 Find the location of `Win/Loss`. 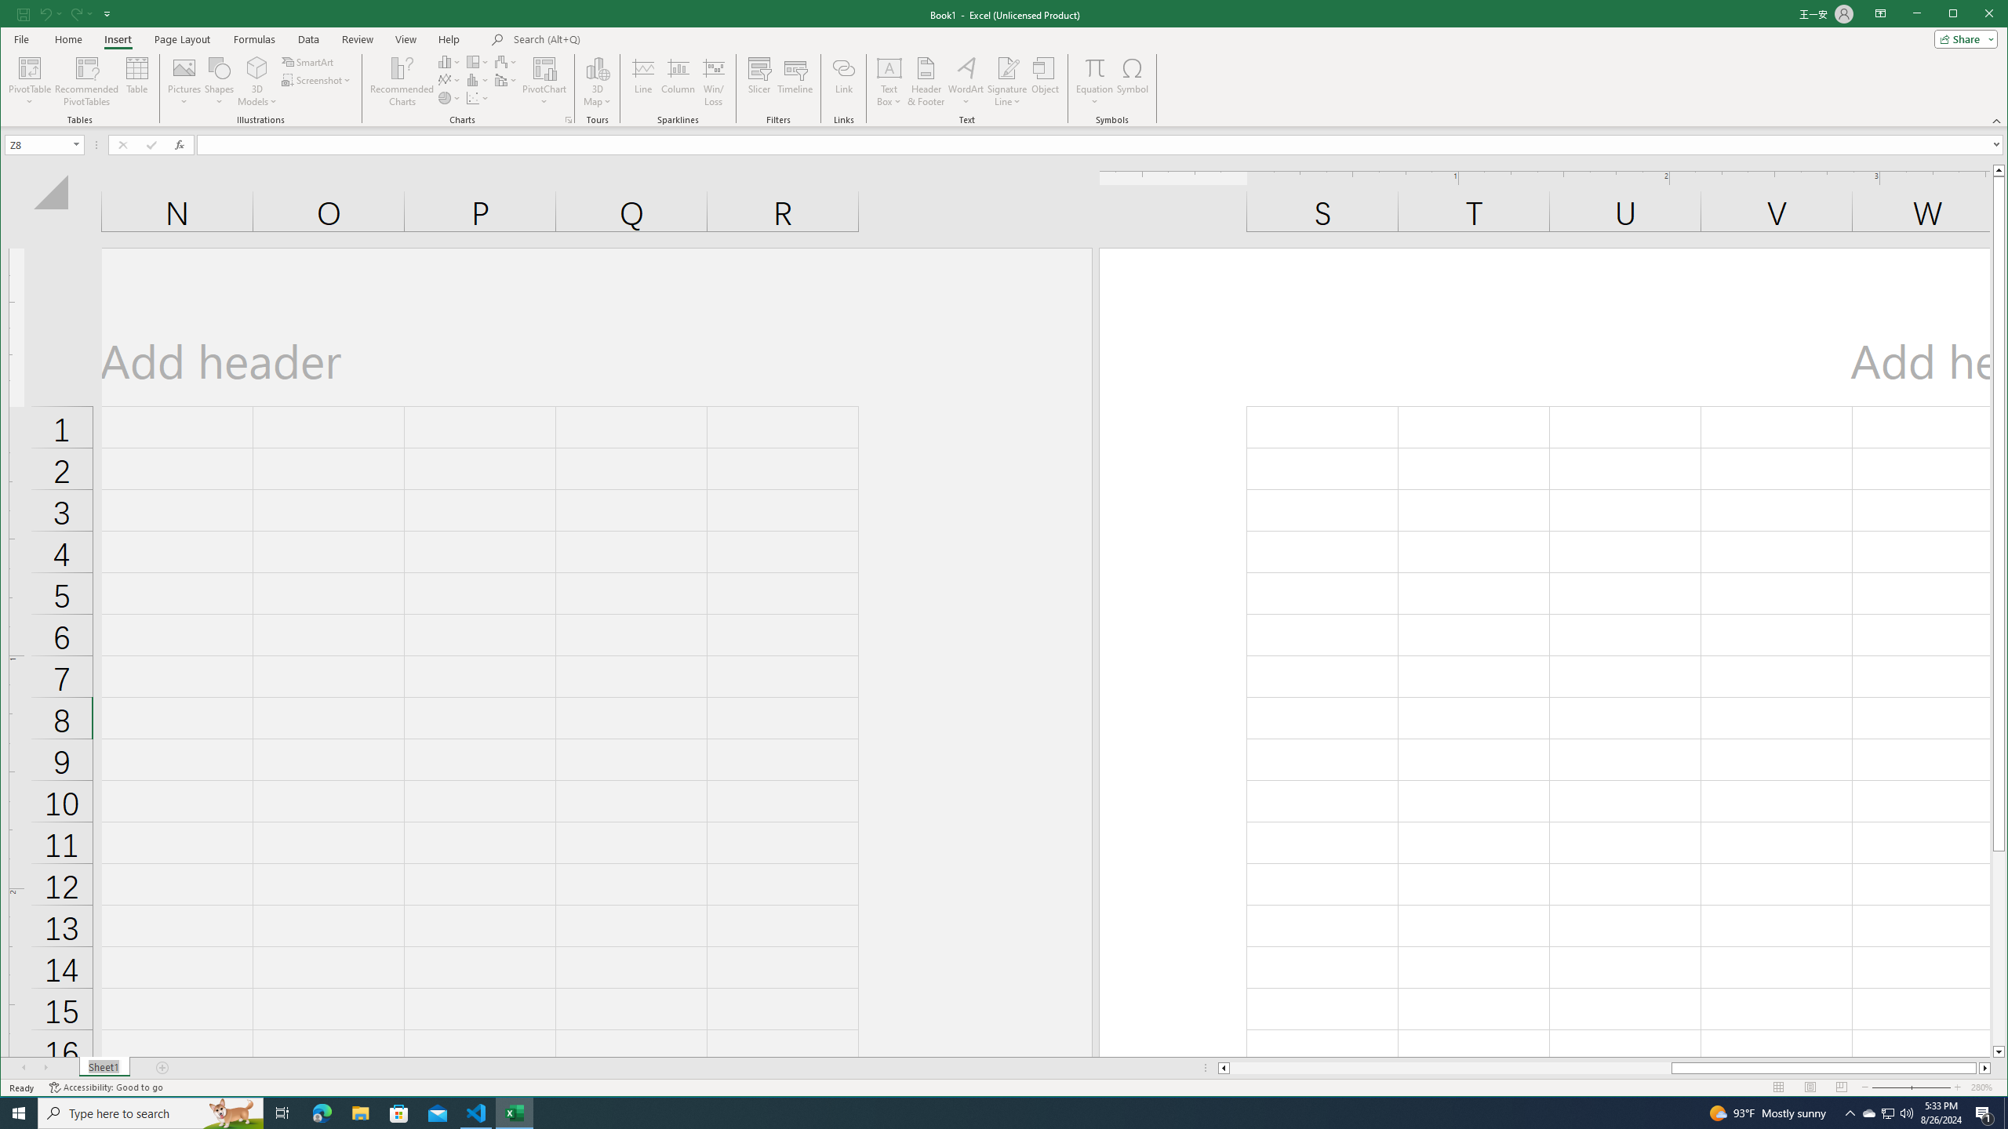

Win/Loss is located at coordinates (478, 61).